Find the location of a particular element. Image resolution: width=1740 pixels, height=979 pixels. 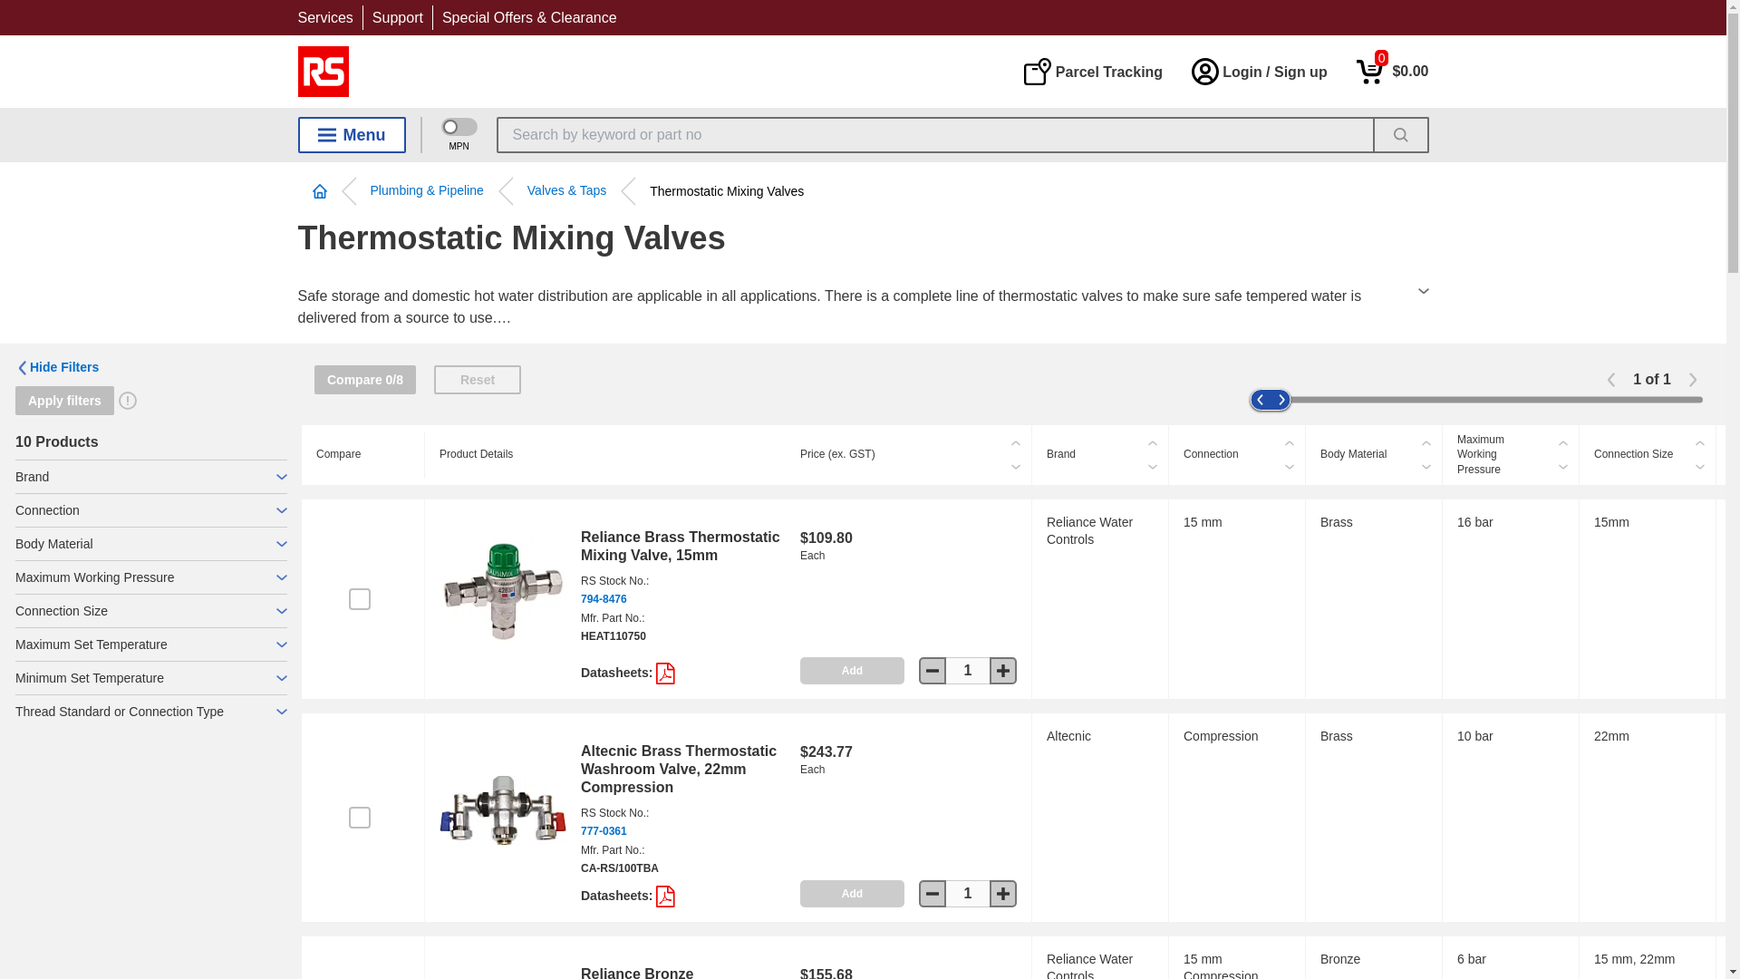

Menu is located at coordinates (352, 134).